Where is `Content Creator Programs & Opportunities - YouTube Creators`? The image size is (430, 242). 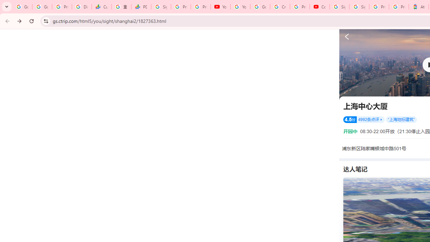 Content Creator Programs & Opportunities - YouTube Creators is located at coordinates (319, 7).